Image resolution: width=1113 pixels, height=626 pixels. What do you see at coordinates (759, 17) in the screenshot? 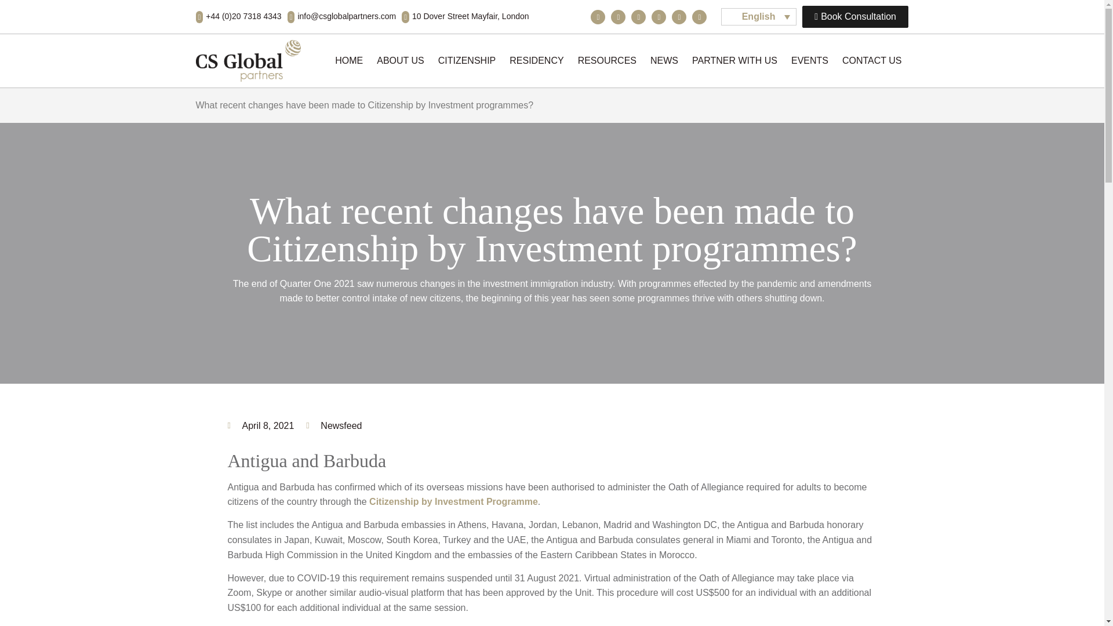
I see `English` at bounding box center [759, 17].